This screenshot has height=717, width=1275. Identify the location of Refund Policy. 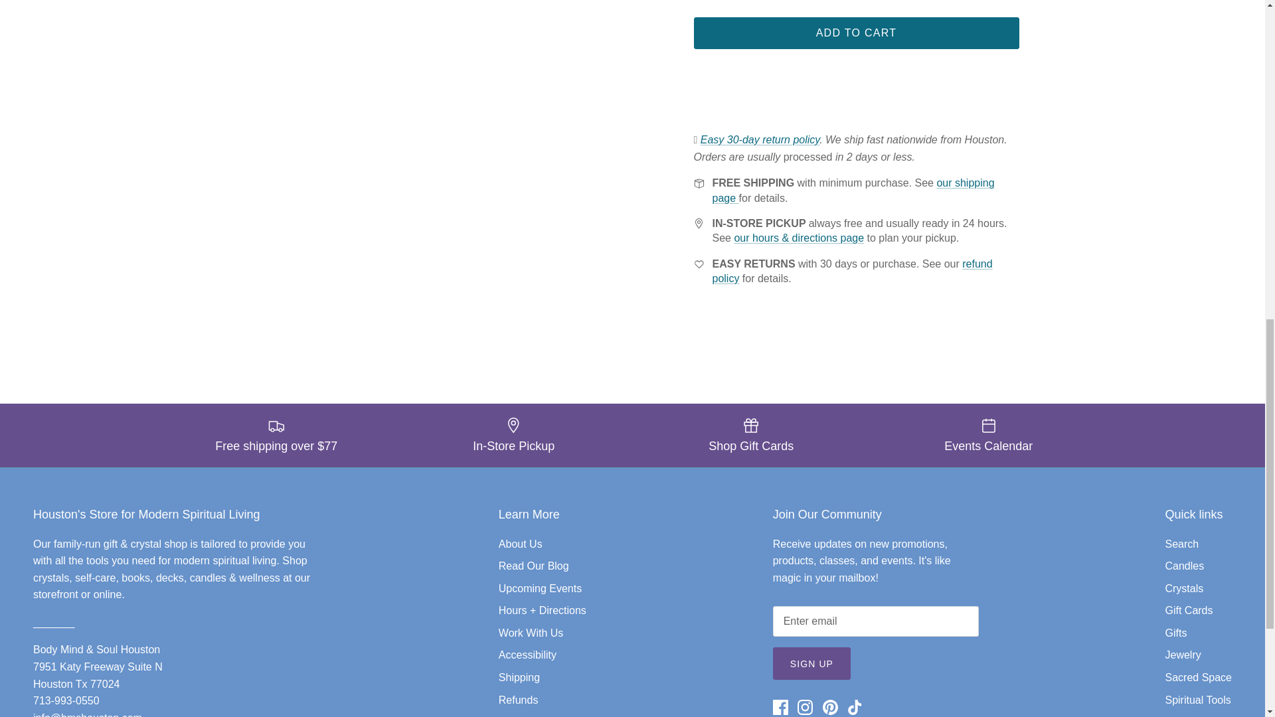
(851, 271).